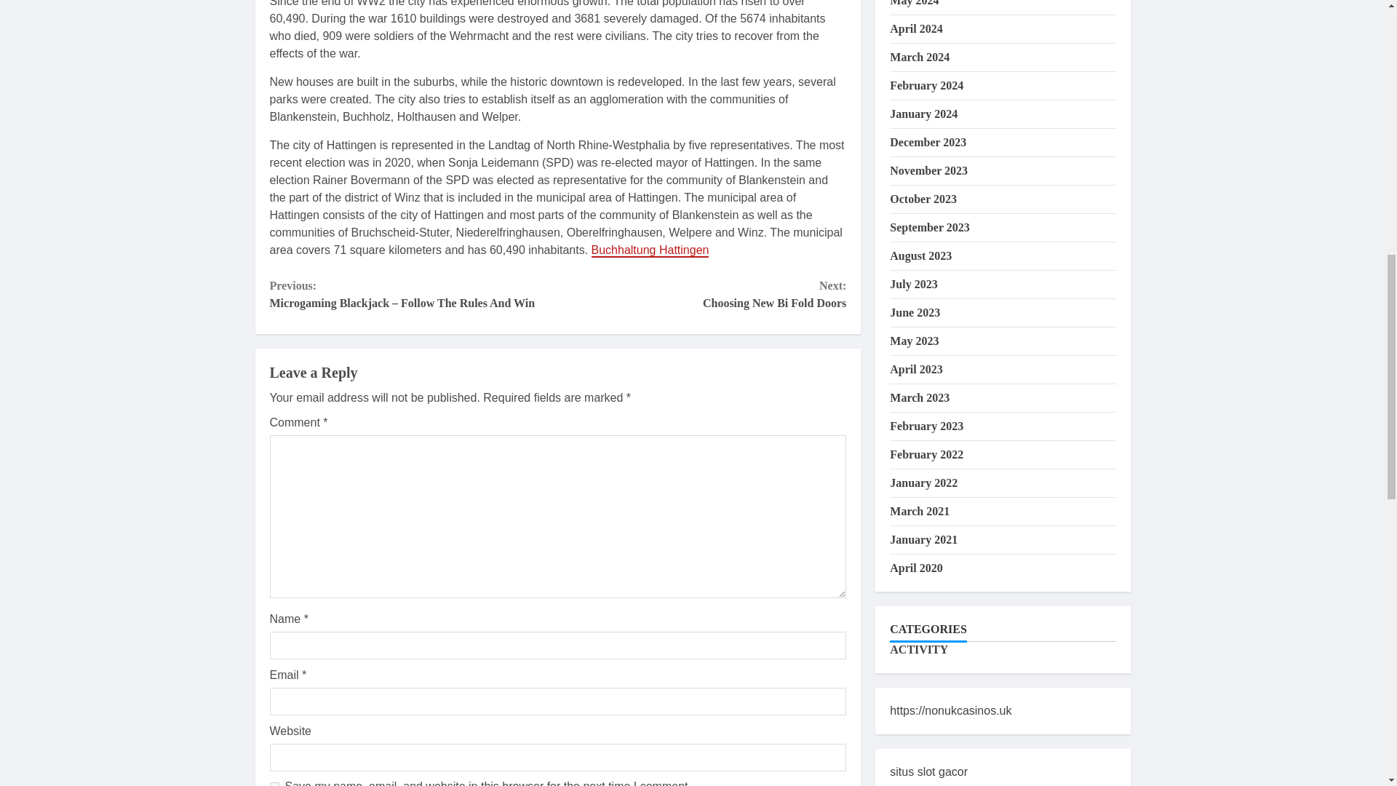  Describe the element at coordinates (650, 250) in the screenshot. I see `Buchhaltung Hattingen` at that location.